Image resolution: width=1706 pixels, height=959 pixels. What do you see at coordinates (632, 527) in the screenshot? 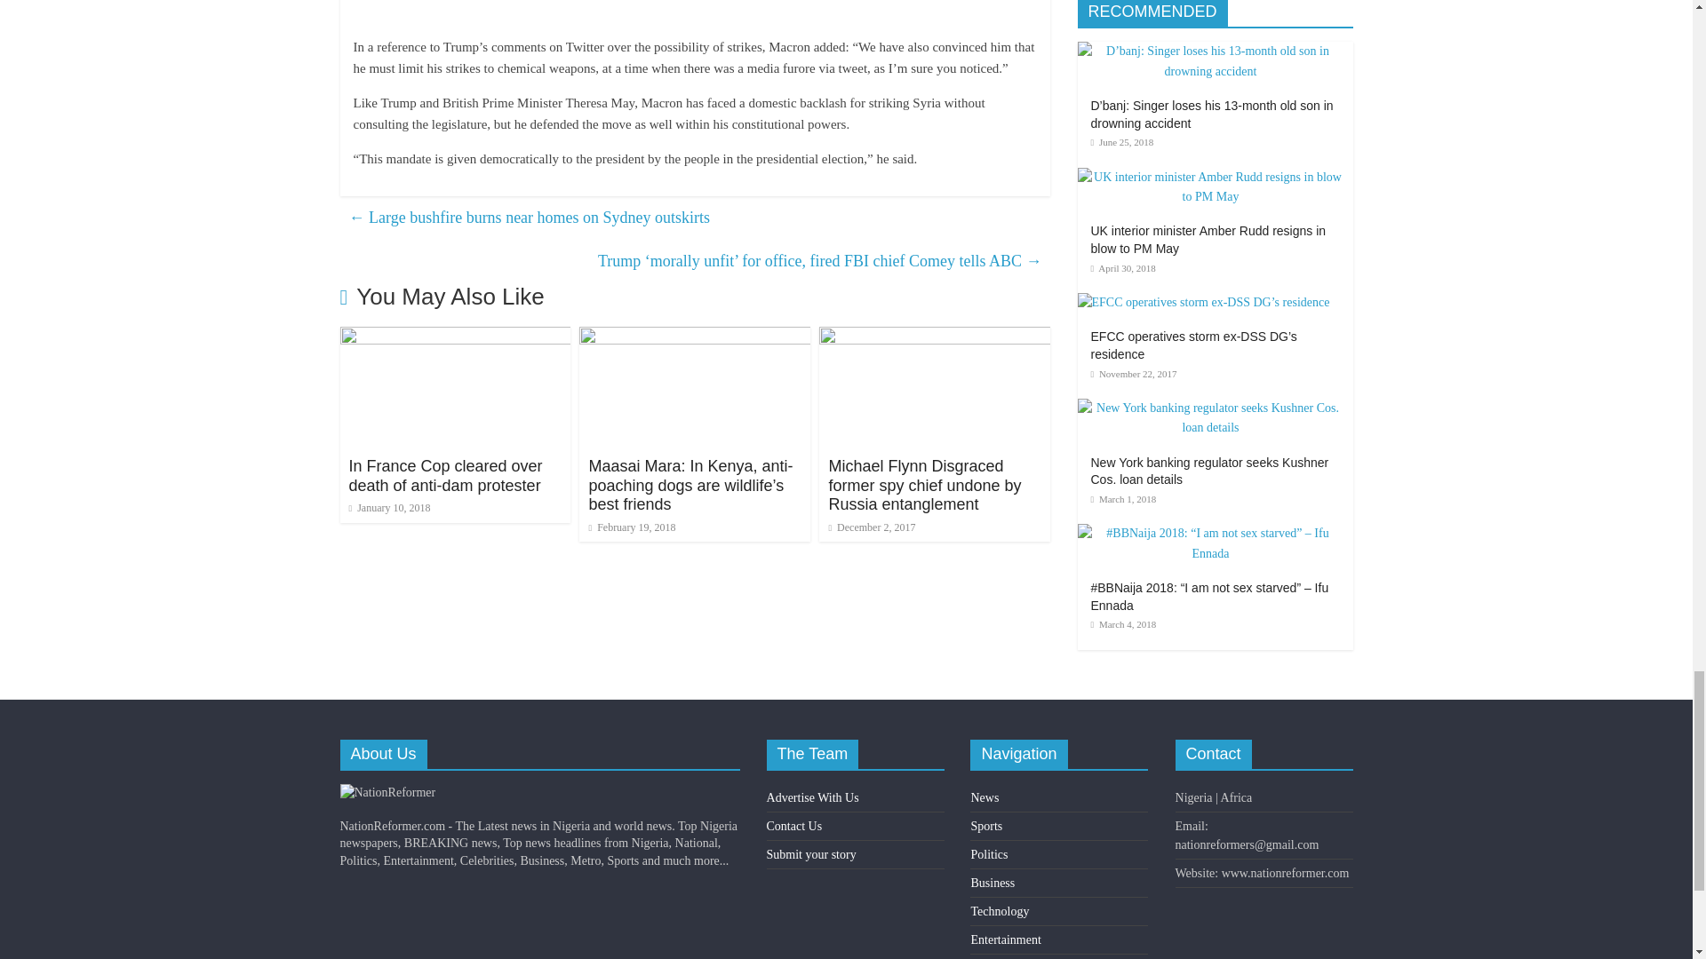
I see `February 19, 2018` at bounding box center [632, 527].